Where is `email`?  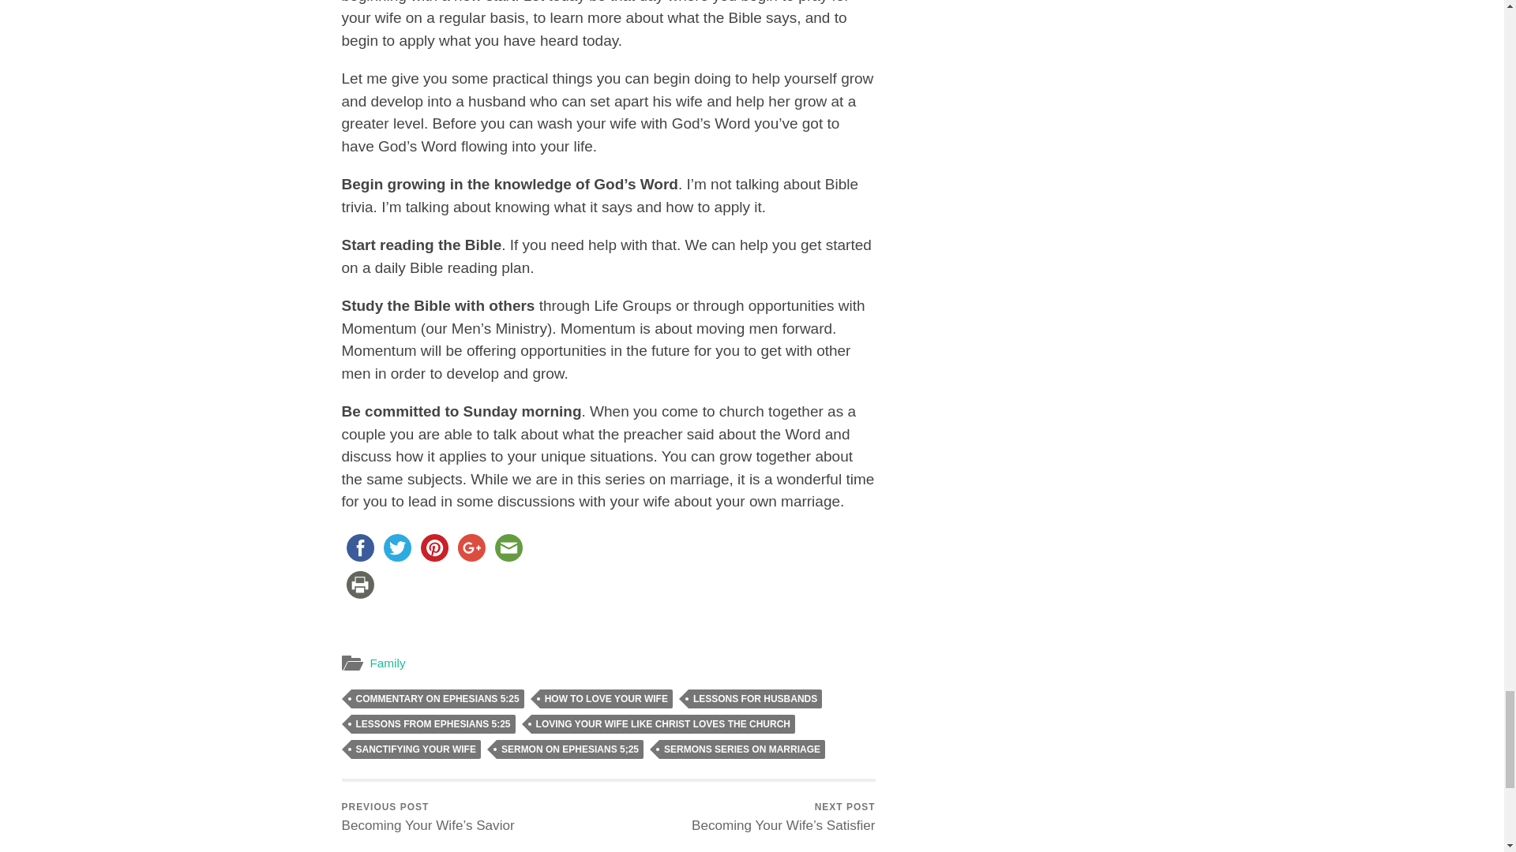
email is located at coordinates (508, 547).